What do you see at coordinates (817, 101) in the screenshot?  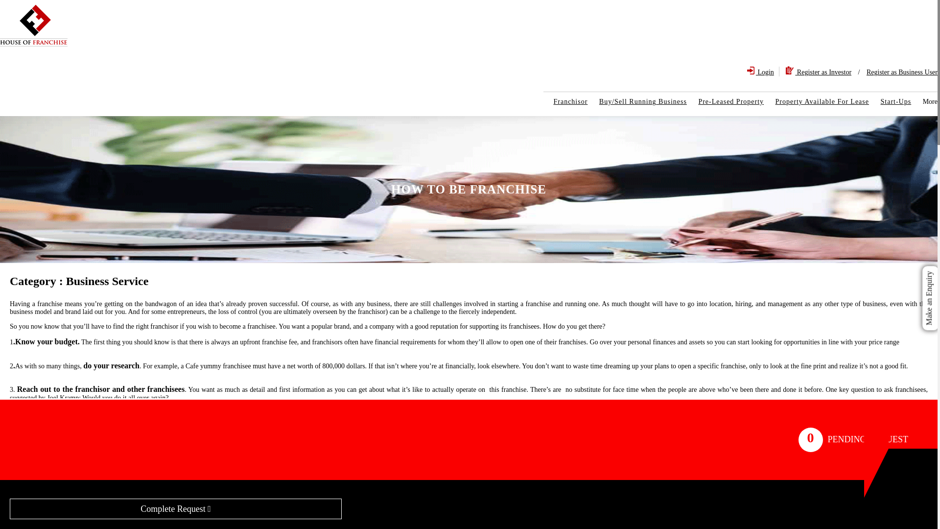 I see `Property Available For Lease` at bounding box center [817, 101].